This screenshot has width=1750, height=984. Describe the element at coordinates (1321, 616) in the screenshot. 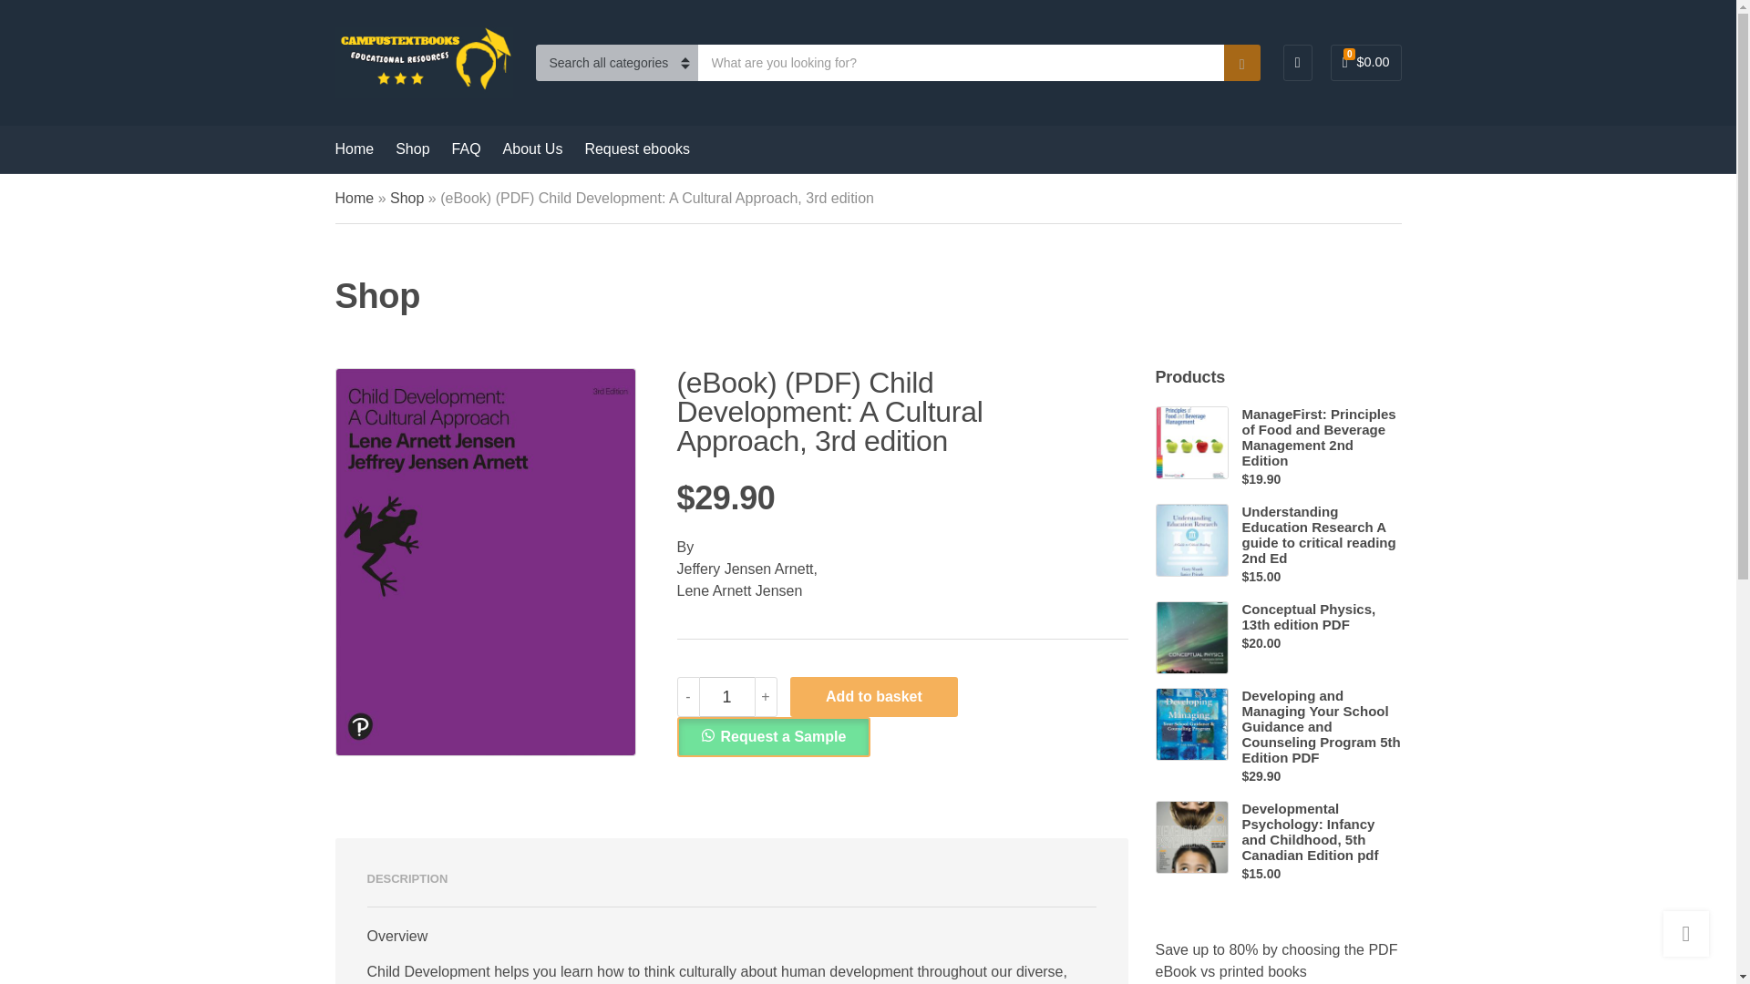

I see `Conceptual Physics, 13th edition PDF` at that location.